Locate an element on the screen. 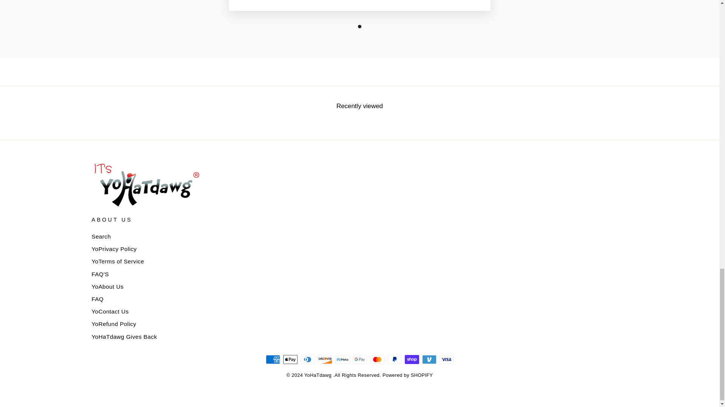 The width and height of the screenshot is (725, 407). PayPal is located at coordinates (394, 359).